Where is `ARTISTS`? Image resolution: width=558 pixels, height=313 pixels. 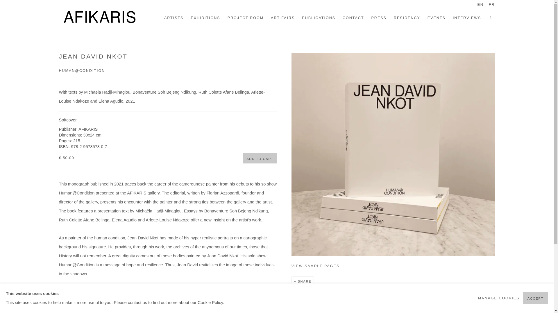 ARTISTS is located at coordinates (174, 17).